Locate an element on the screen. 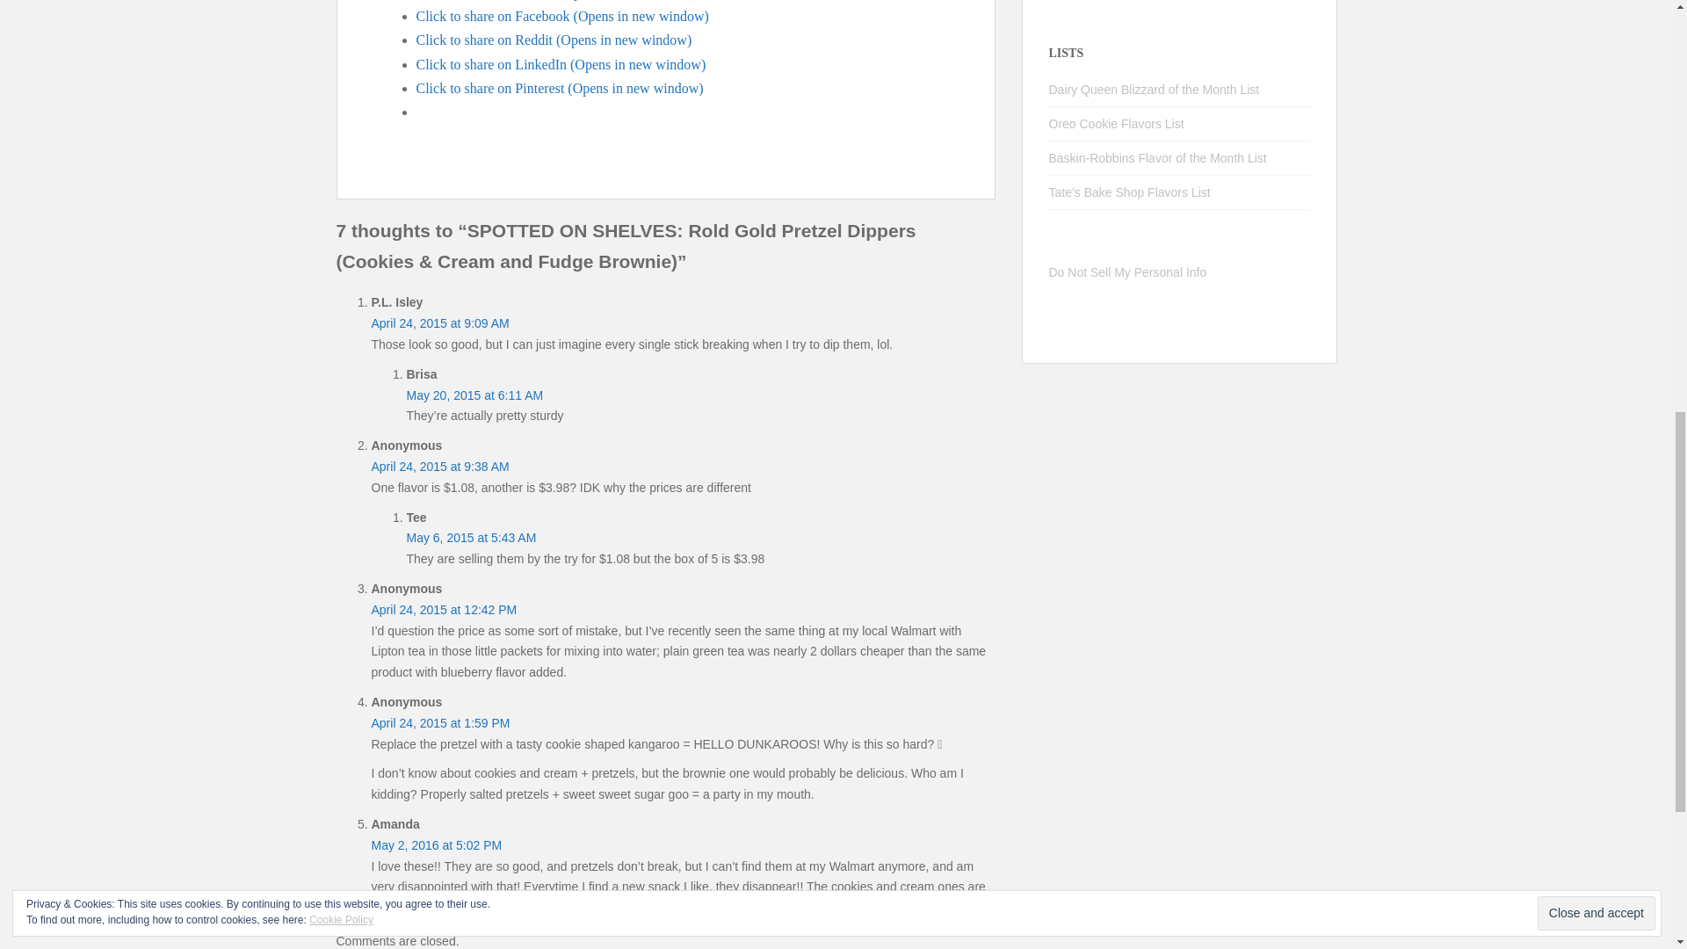 The width and height of the screenshot is (1687, 949). May 6, 2015 at 5:43 AM is located at coordinates (471, 537).